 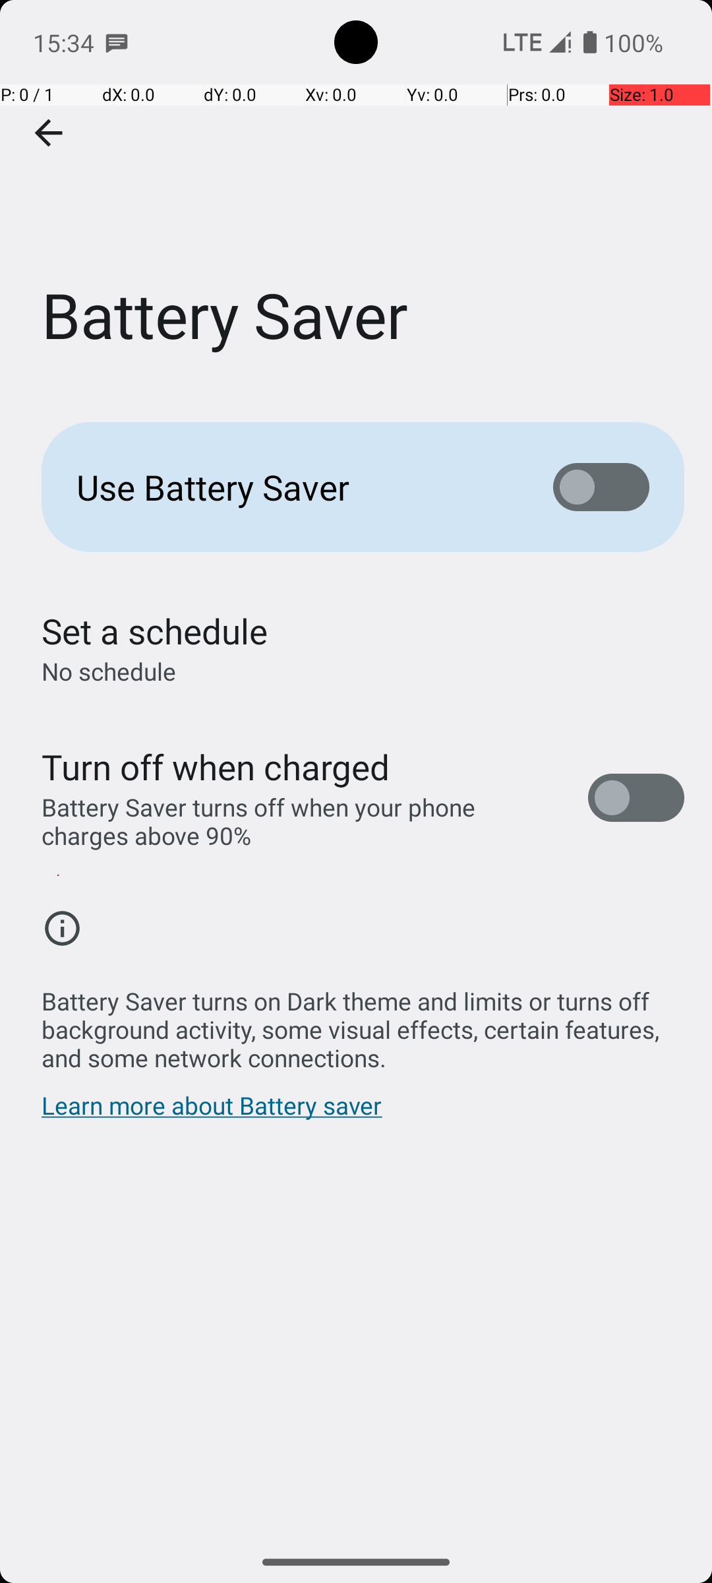 I want to click on No schedule, so click(x=109, y=671).